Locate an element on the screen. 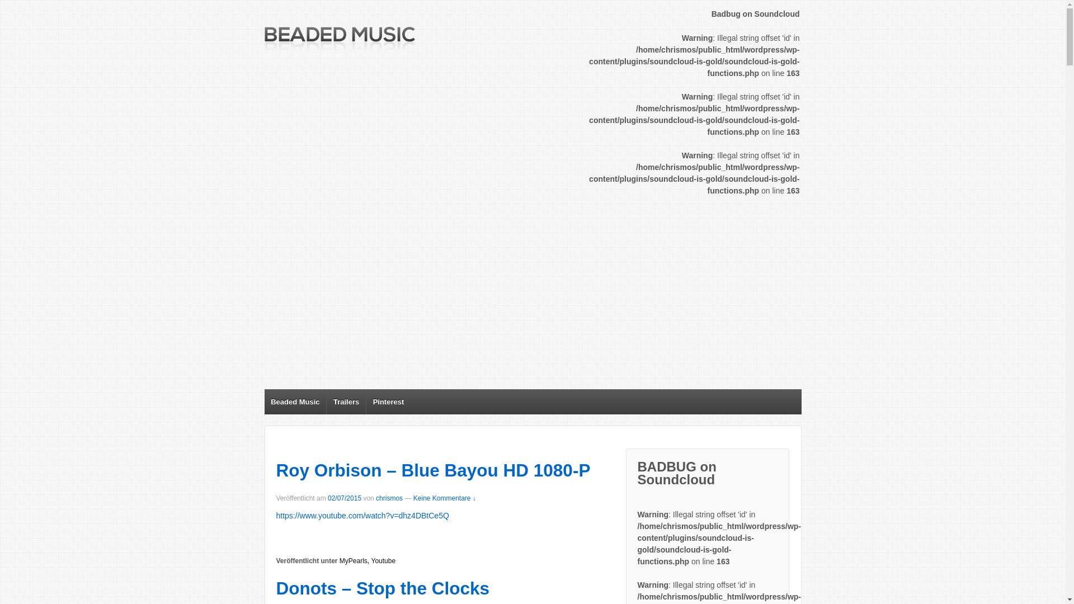 The image size is (1074, 604). 02/07/2015 is located at coordinates (345, 498).